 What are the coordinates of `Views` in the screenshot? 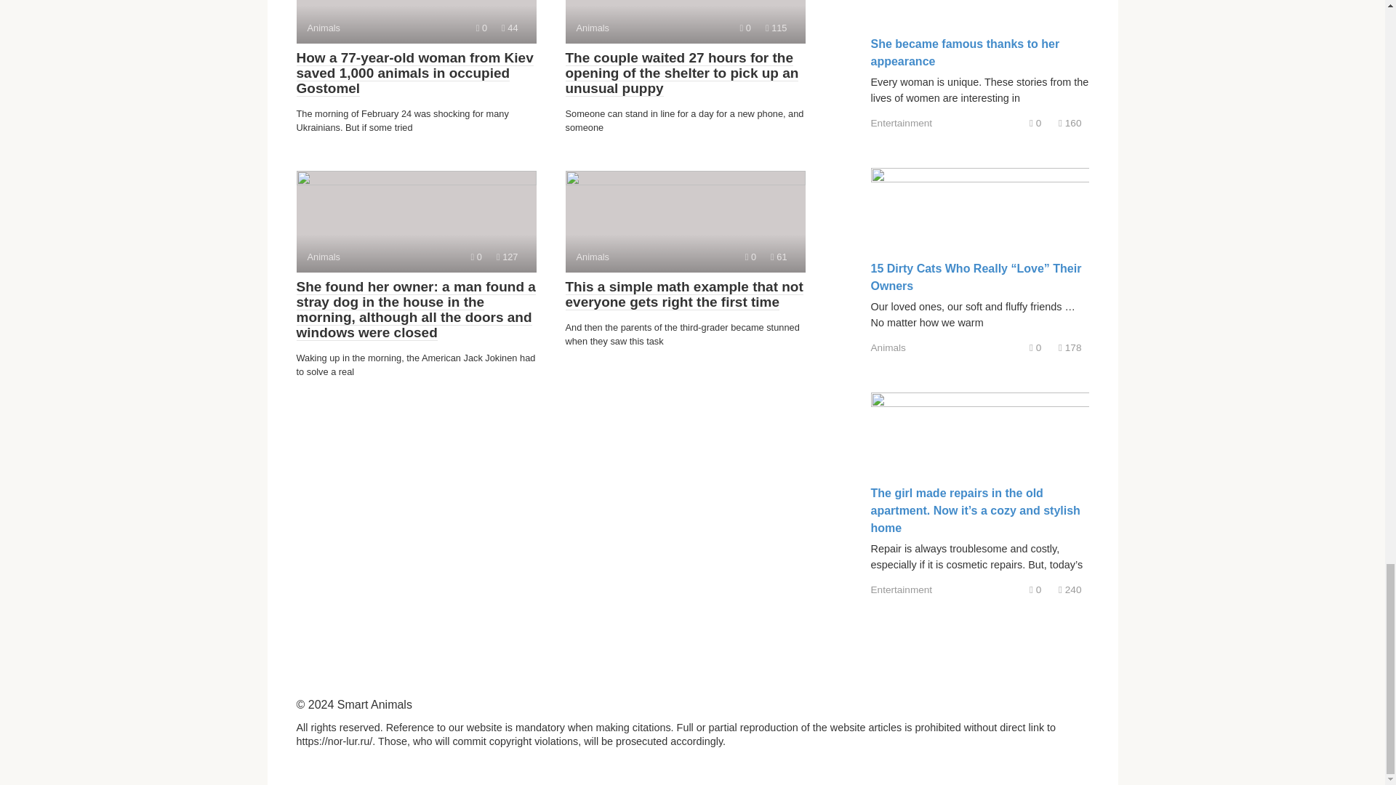 It's located at (508, 256).